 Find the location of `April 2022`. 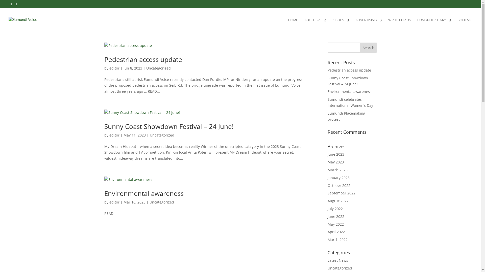

April 2022 is located at coordinates (336, 232).